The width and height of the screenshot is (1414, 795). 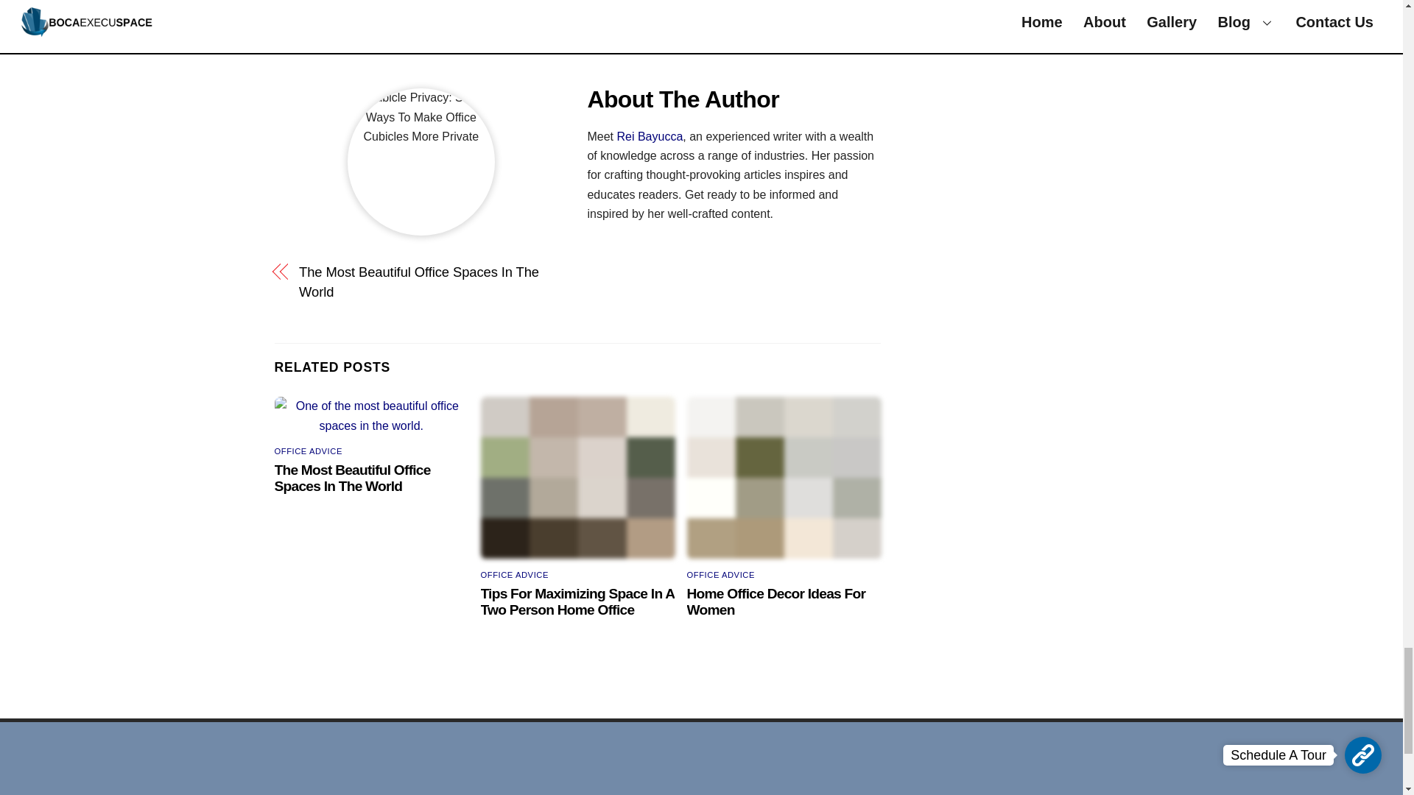 I want to click on OFFICE ADVICE, so click(x=514, y=575).